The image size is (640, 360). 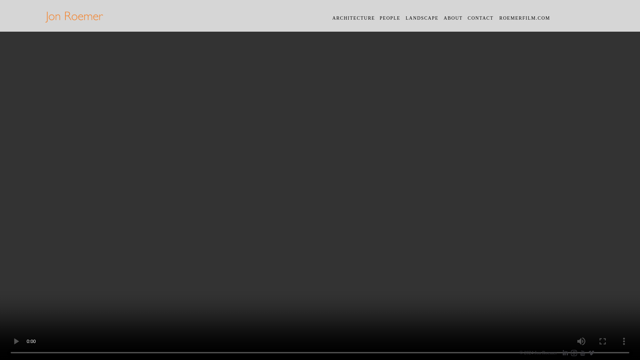 What do you see at coordinates (390, 18) in the screenshot?
I see `PEOPLE` at bounding box center [390, 18].